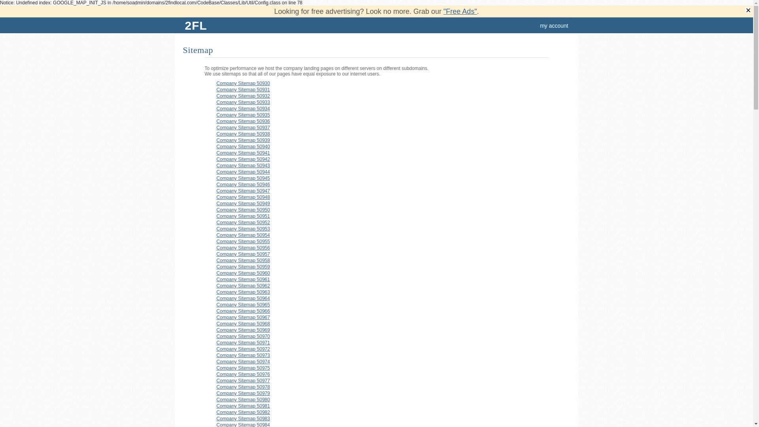 The width and height of the screenshot is (759, 427). Describe the element at coordinates (244, 280) in the screenshot. I see `Company Sitemap 50961` at that location.